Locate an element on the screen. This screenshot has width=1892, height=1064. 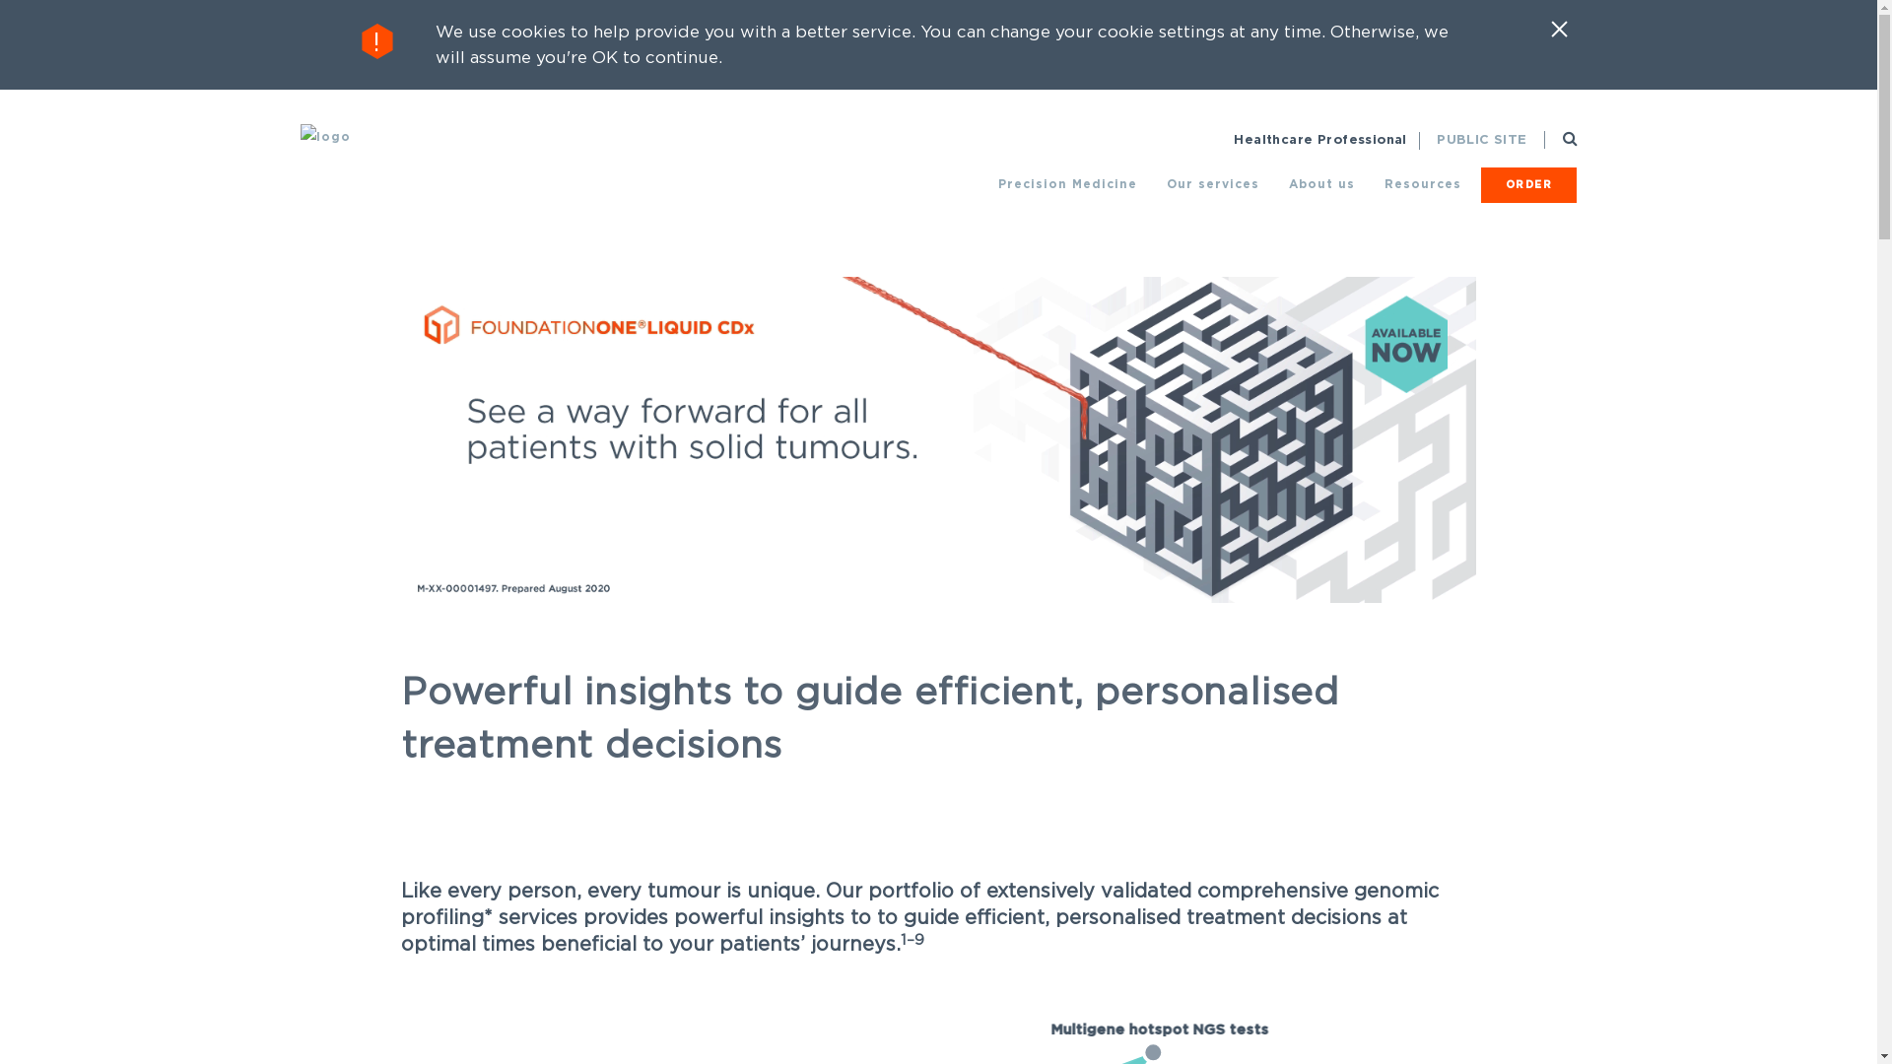
logo is located at coordinates (325, 138).